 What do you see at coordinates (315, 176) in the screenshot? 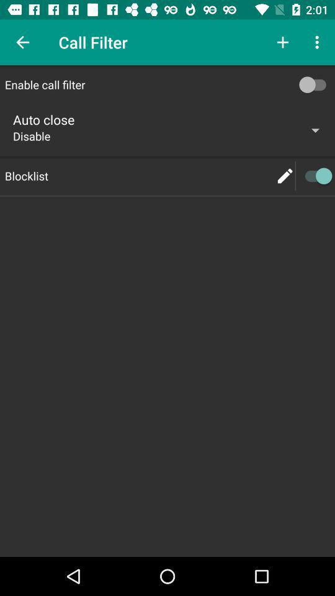
I see `toggle blocklist` at bounding box center [315, 176].